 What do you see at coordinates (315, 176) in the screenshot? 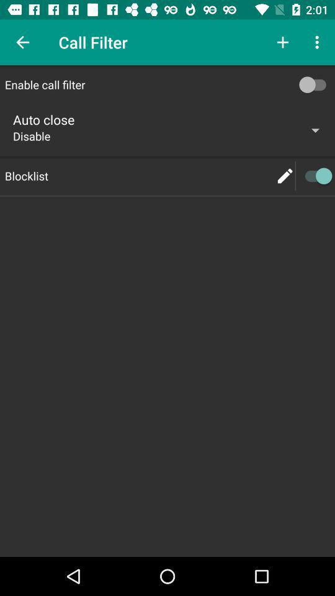
I see `toggle blocklist` at bounding box center [315, 176].